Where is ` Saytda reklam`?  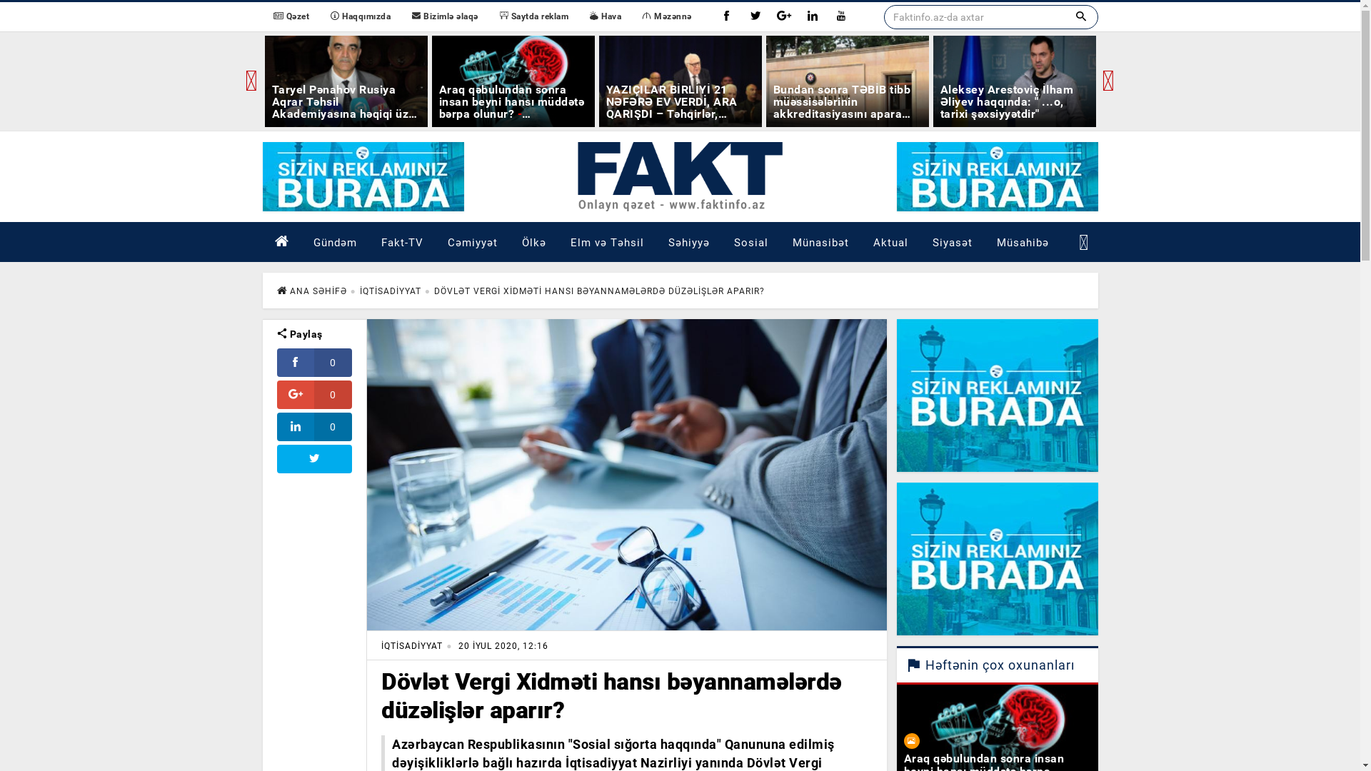  Saytda reklam is located at coordinates (534, 17).